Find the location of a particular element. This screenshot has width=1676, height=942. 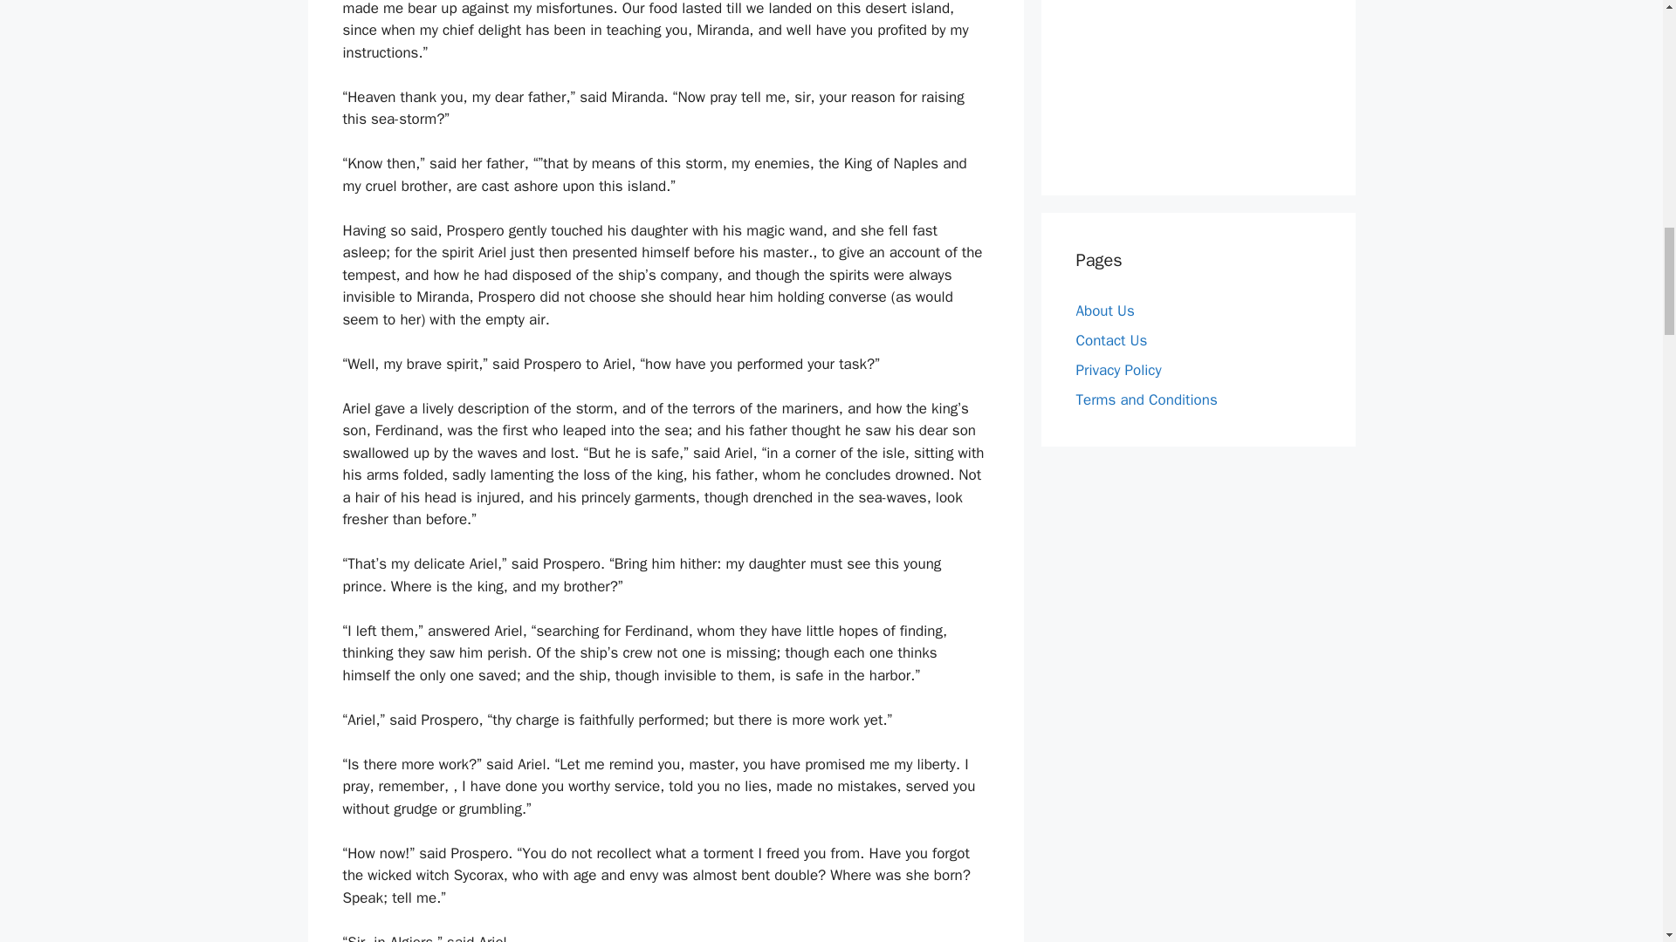

Contact Us is located at coordinates (1110, 340).